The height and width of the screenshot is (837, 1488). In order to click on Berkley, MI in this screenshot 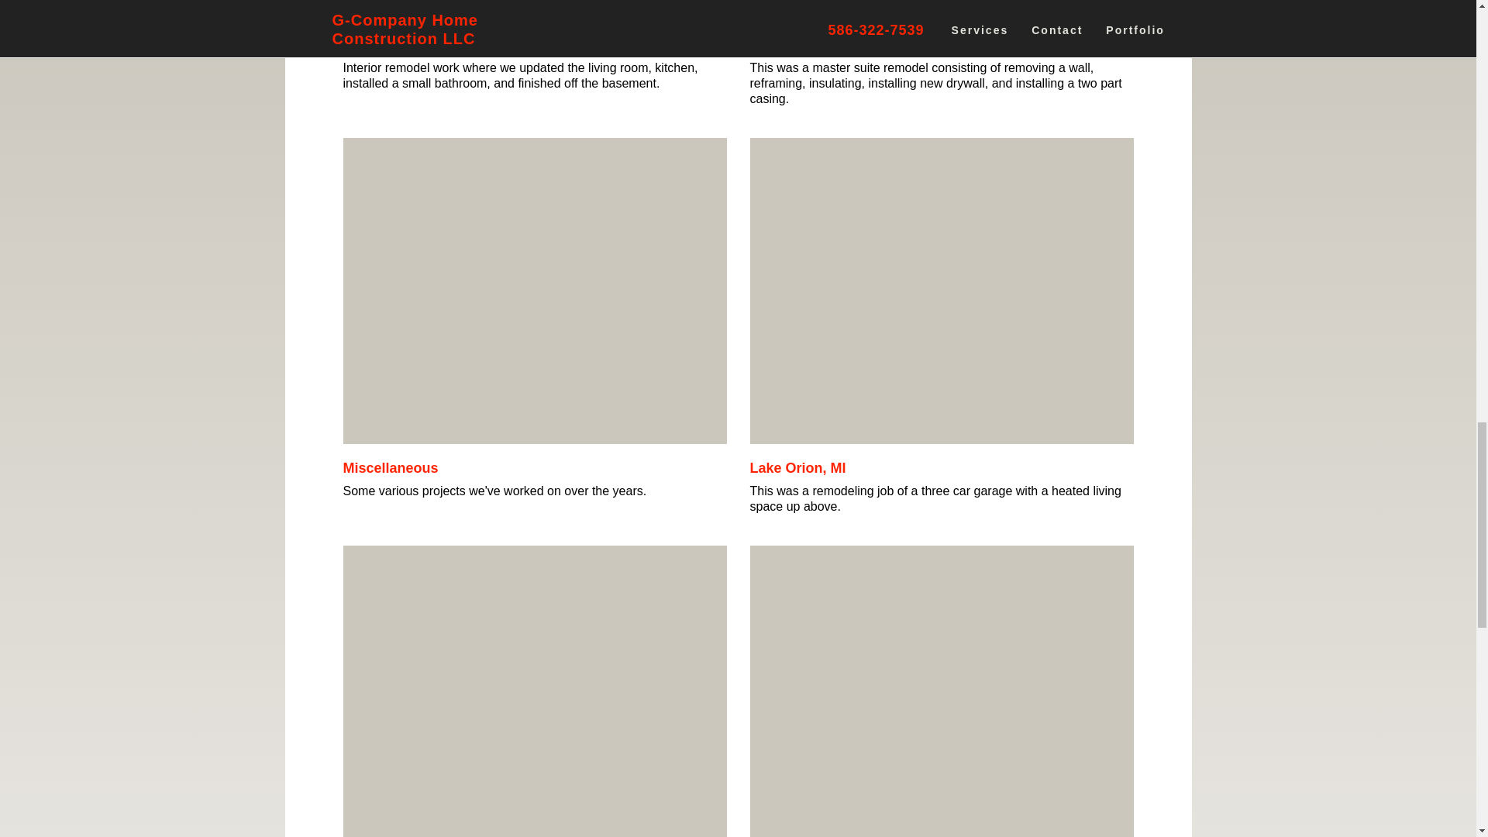, I will do `click(786, 45)`.